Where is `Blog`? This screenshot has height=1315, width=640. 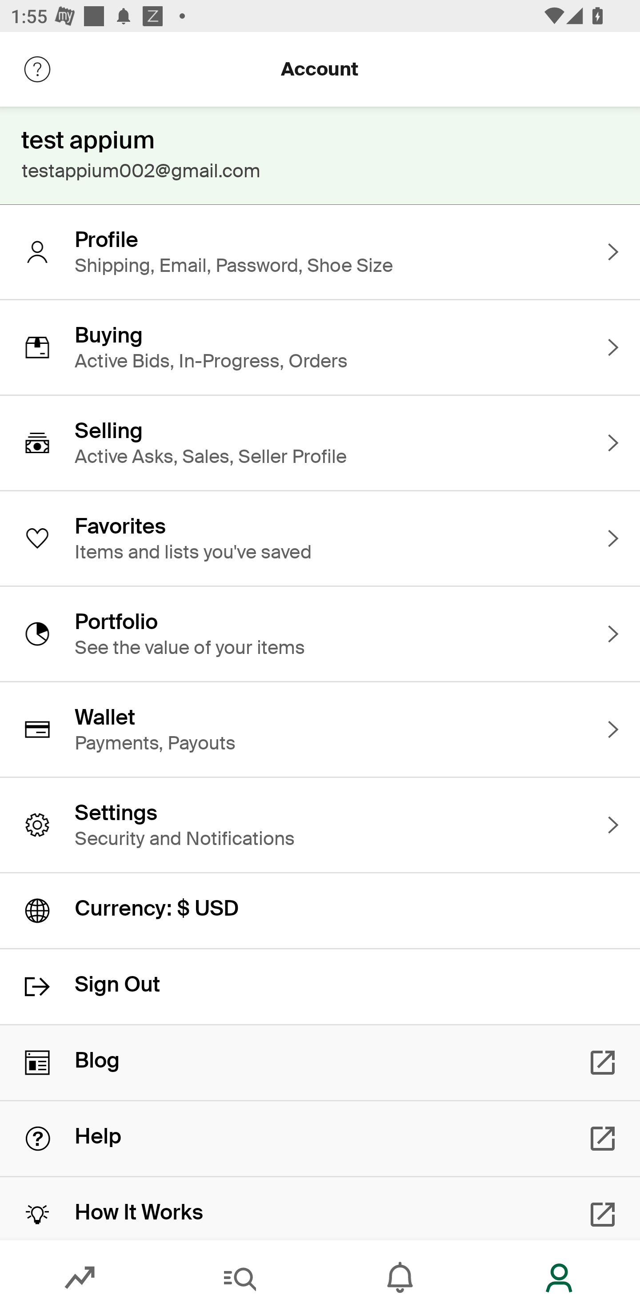
Blog is located at coordinates (320, 1062).